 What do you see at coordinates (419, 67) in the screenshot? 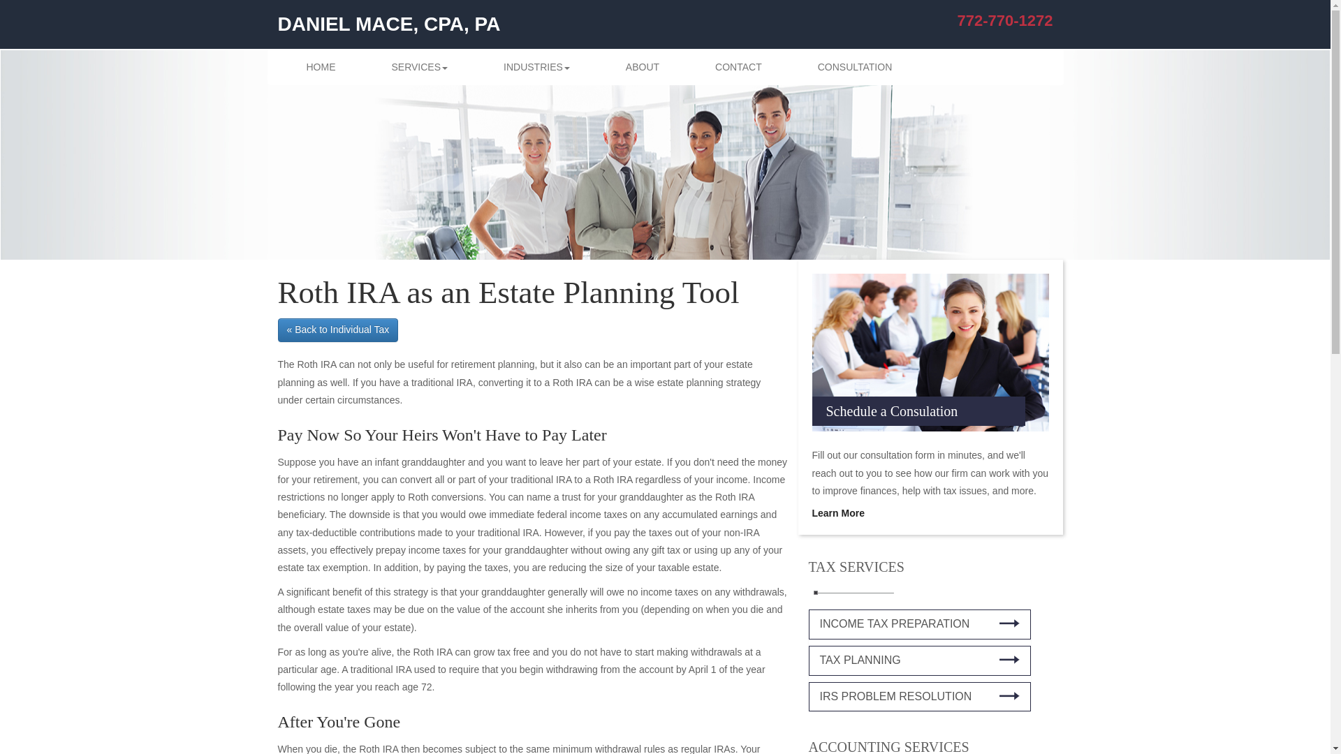
I see `SERVICES` at bounding box center [419, 67].